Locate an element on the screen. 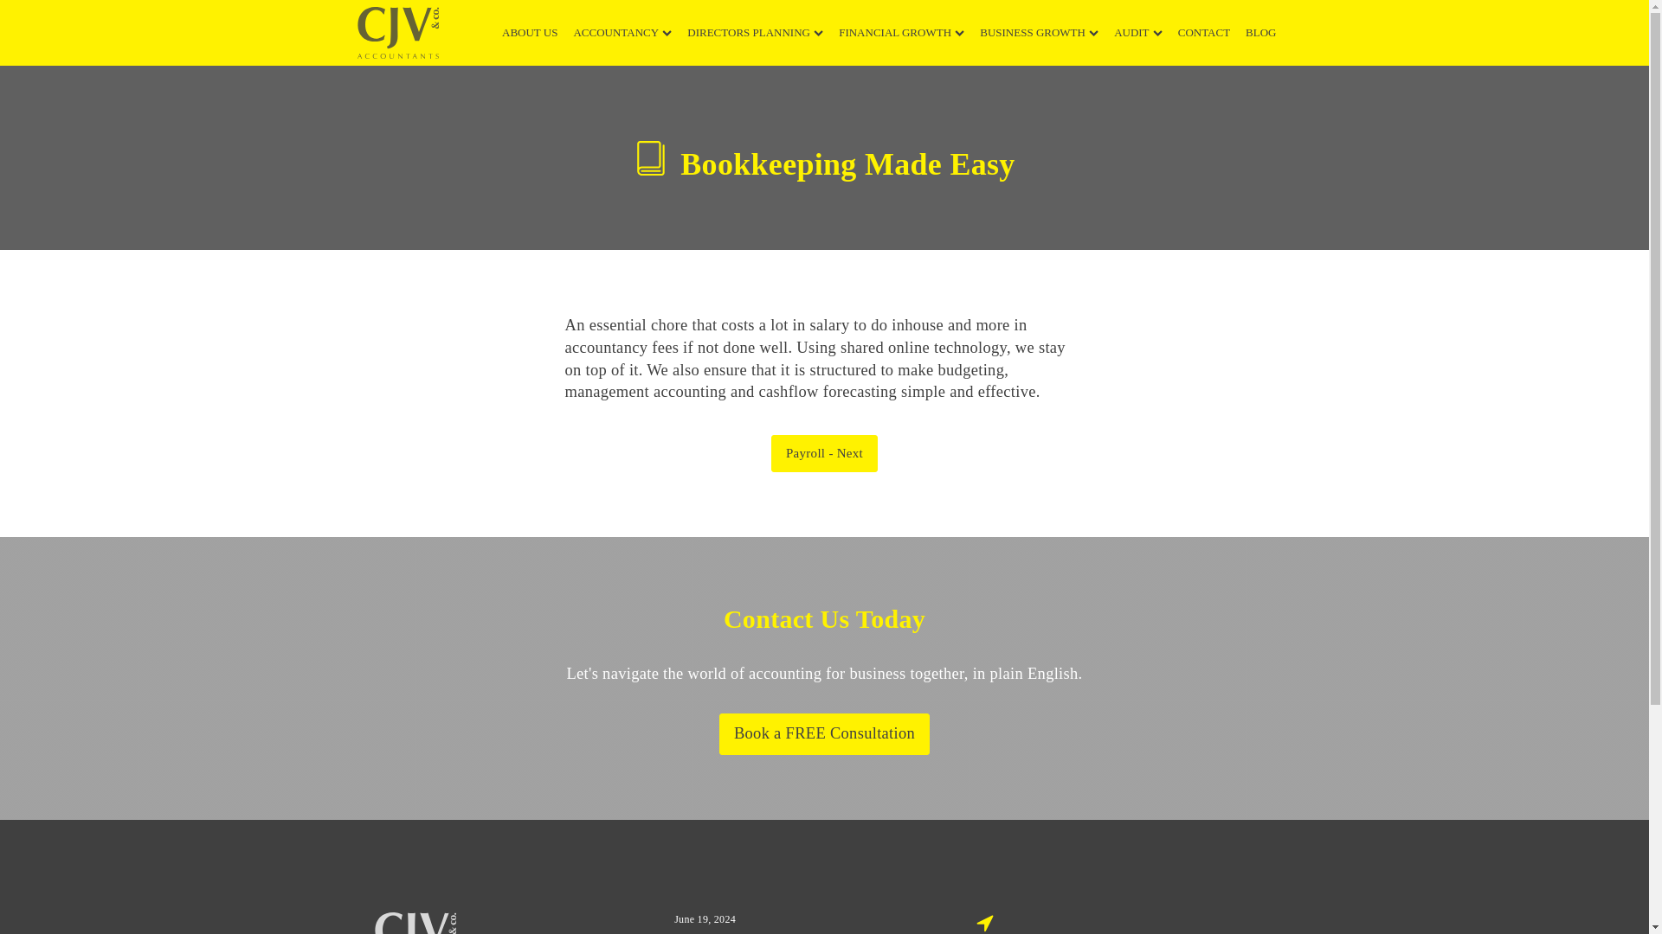 The image size is (1662, 934). EXPERT BUSINESS ADVICE is located at coordinates (1085, 177).